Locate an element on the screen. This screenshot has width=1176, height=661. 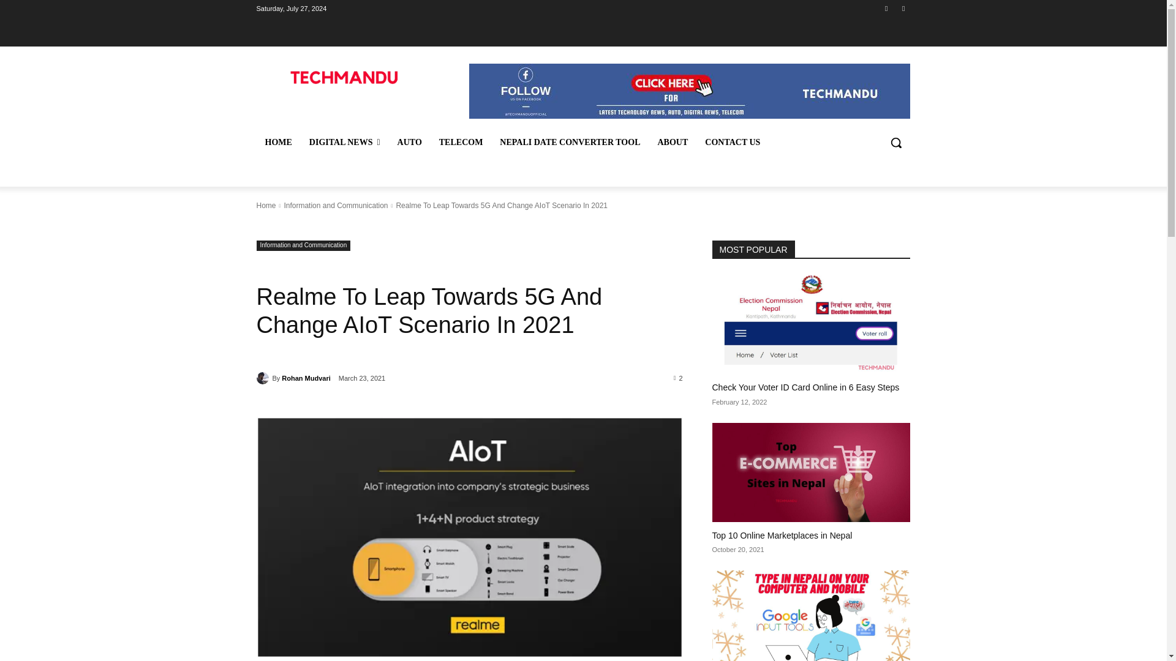
Rohan Mudvari is located at coordinates (263, 378).